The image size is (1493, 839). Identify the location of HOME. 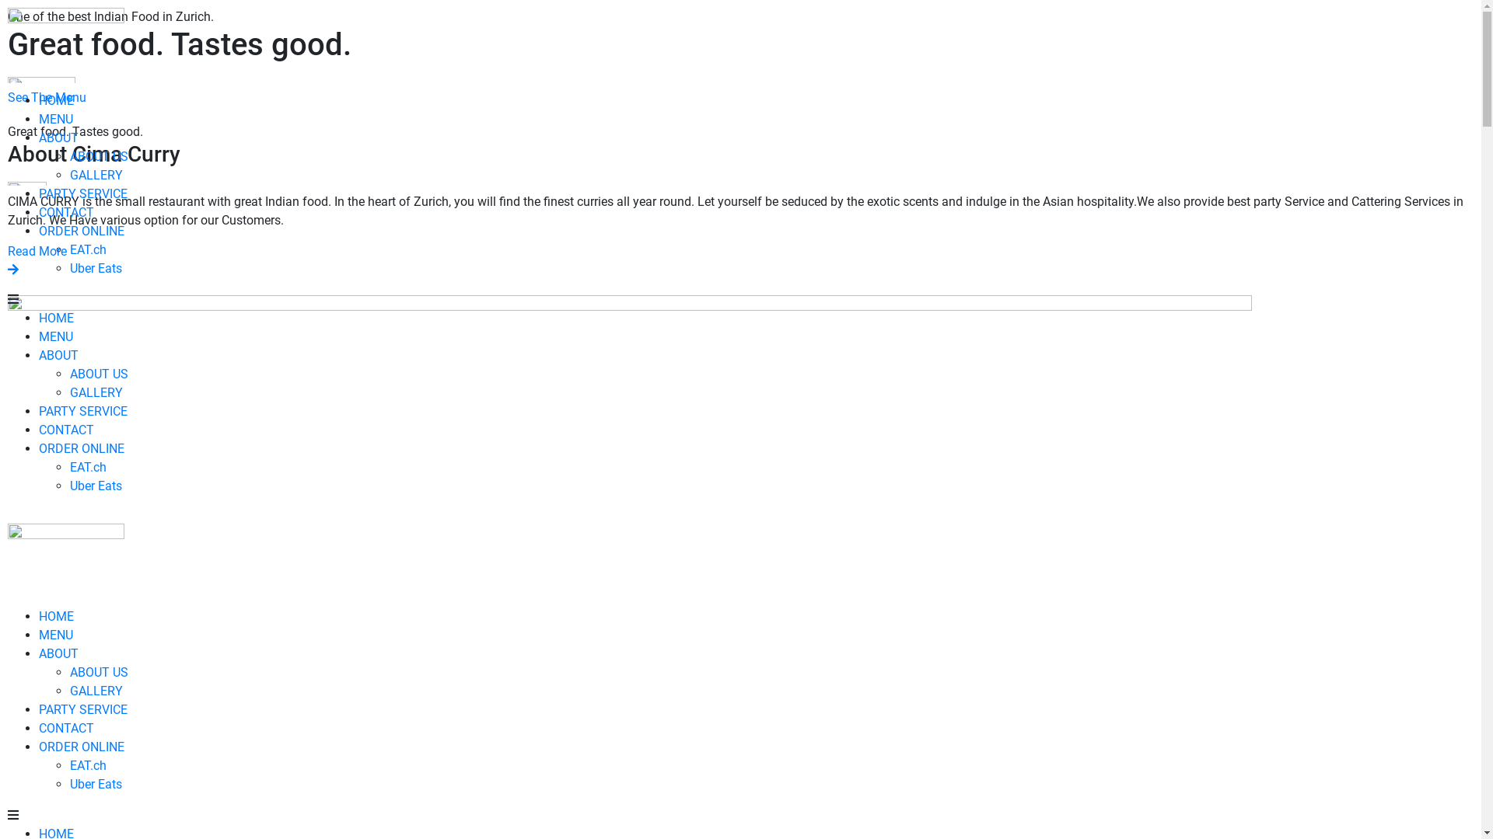
(56, 617).